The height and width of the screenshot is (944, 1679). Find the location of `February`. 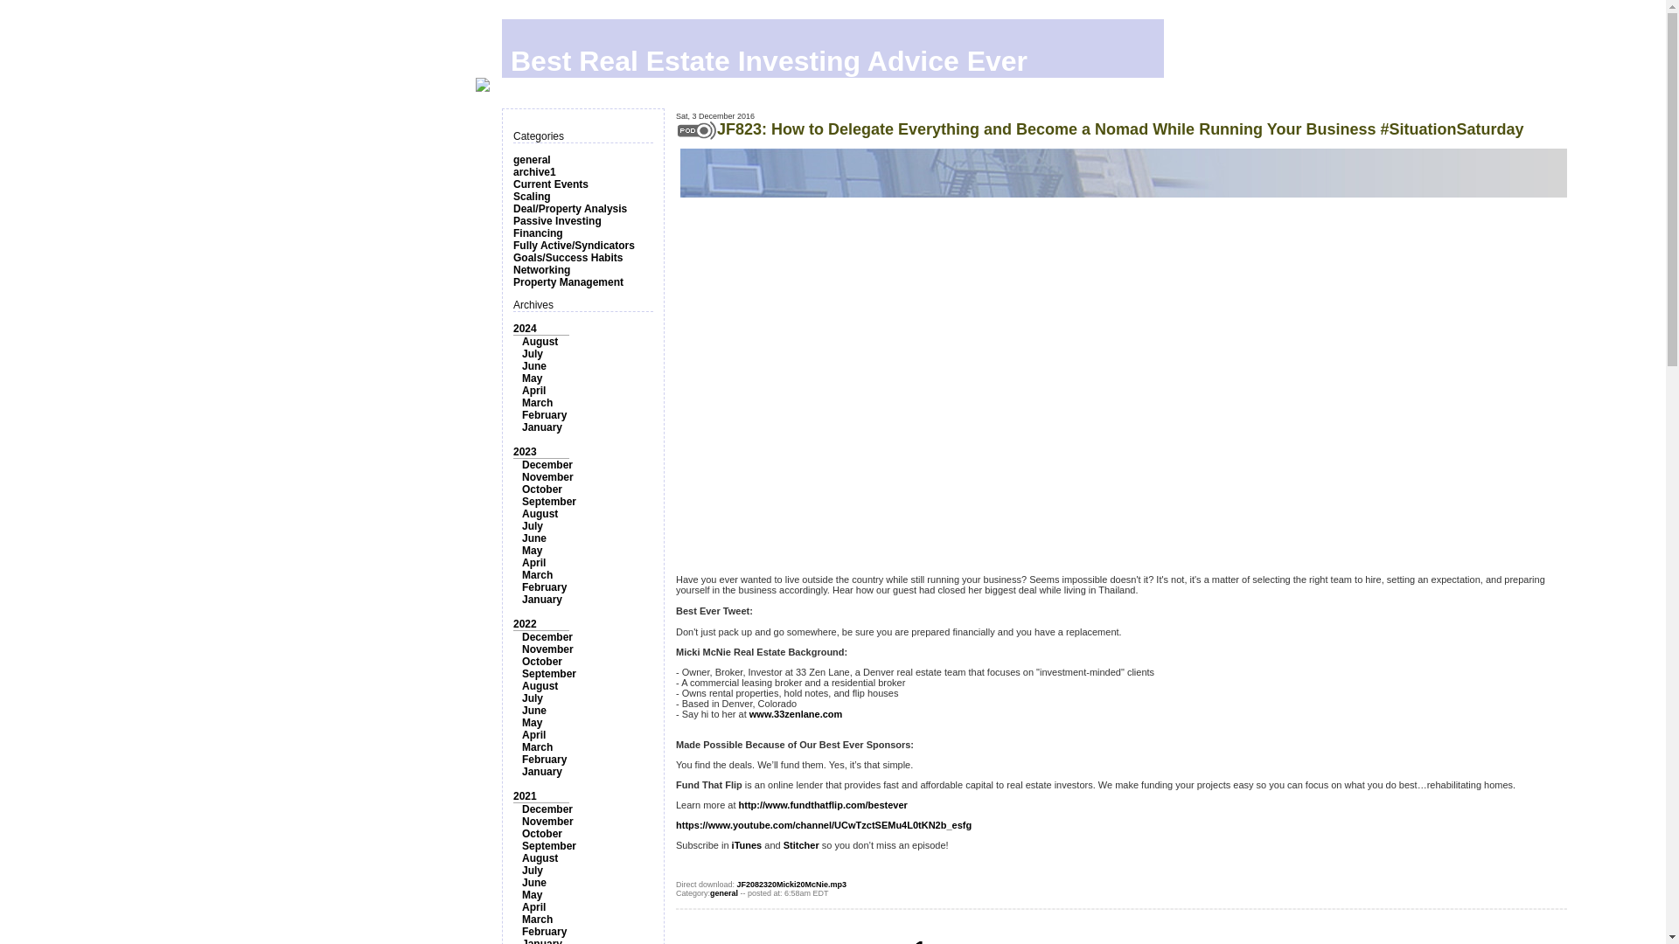

February is located at coordinates (544, 414).